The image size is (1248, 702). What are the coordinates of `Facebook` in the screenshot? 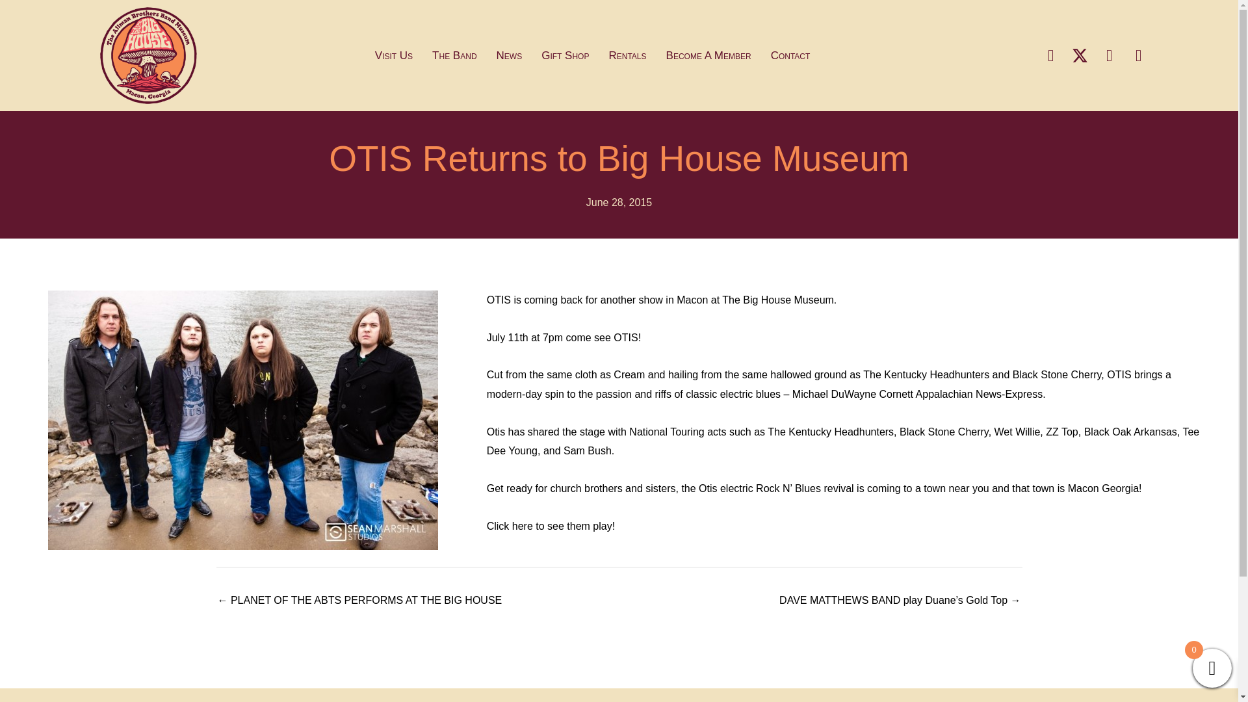 It's located at (1051, 55).